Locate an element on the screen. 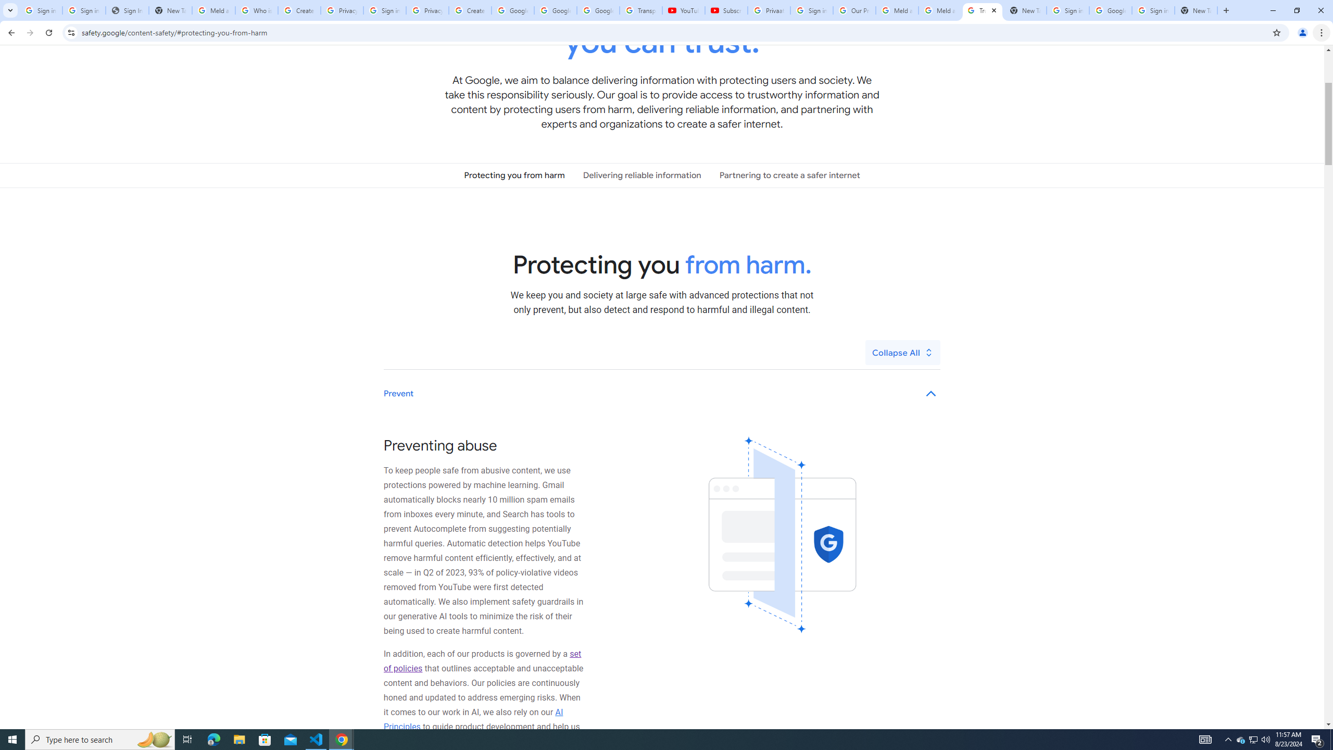 Image resolution: width=1333 pixels, height=750 pixels. Collapse All is located at coordinates (903, 352).